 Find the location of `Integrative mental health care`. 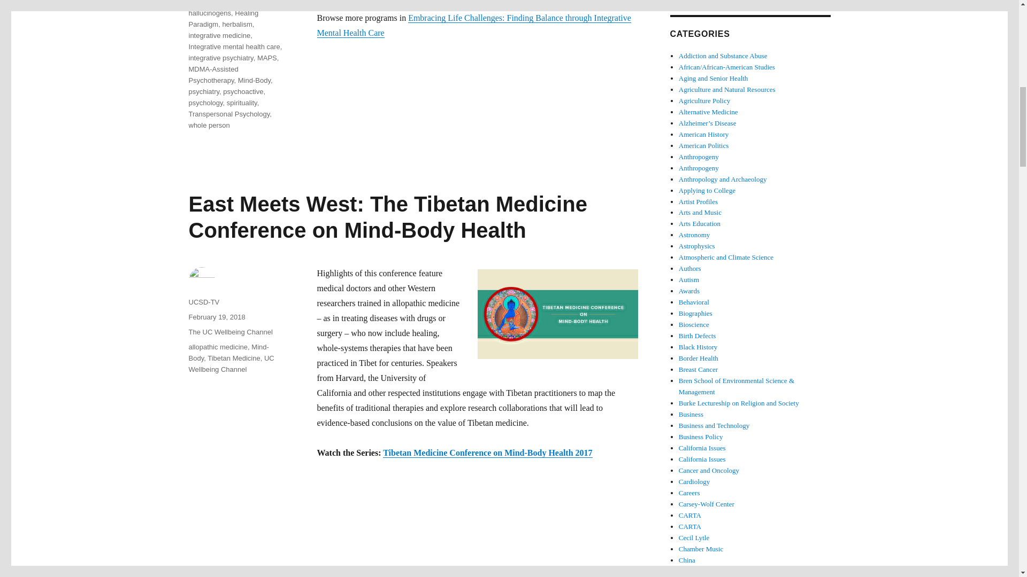

Integrative mental health care is located at coordinates (233, 46).